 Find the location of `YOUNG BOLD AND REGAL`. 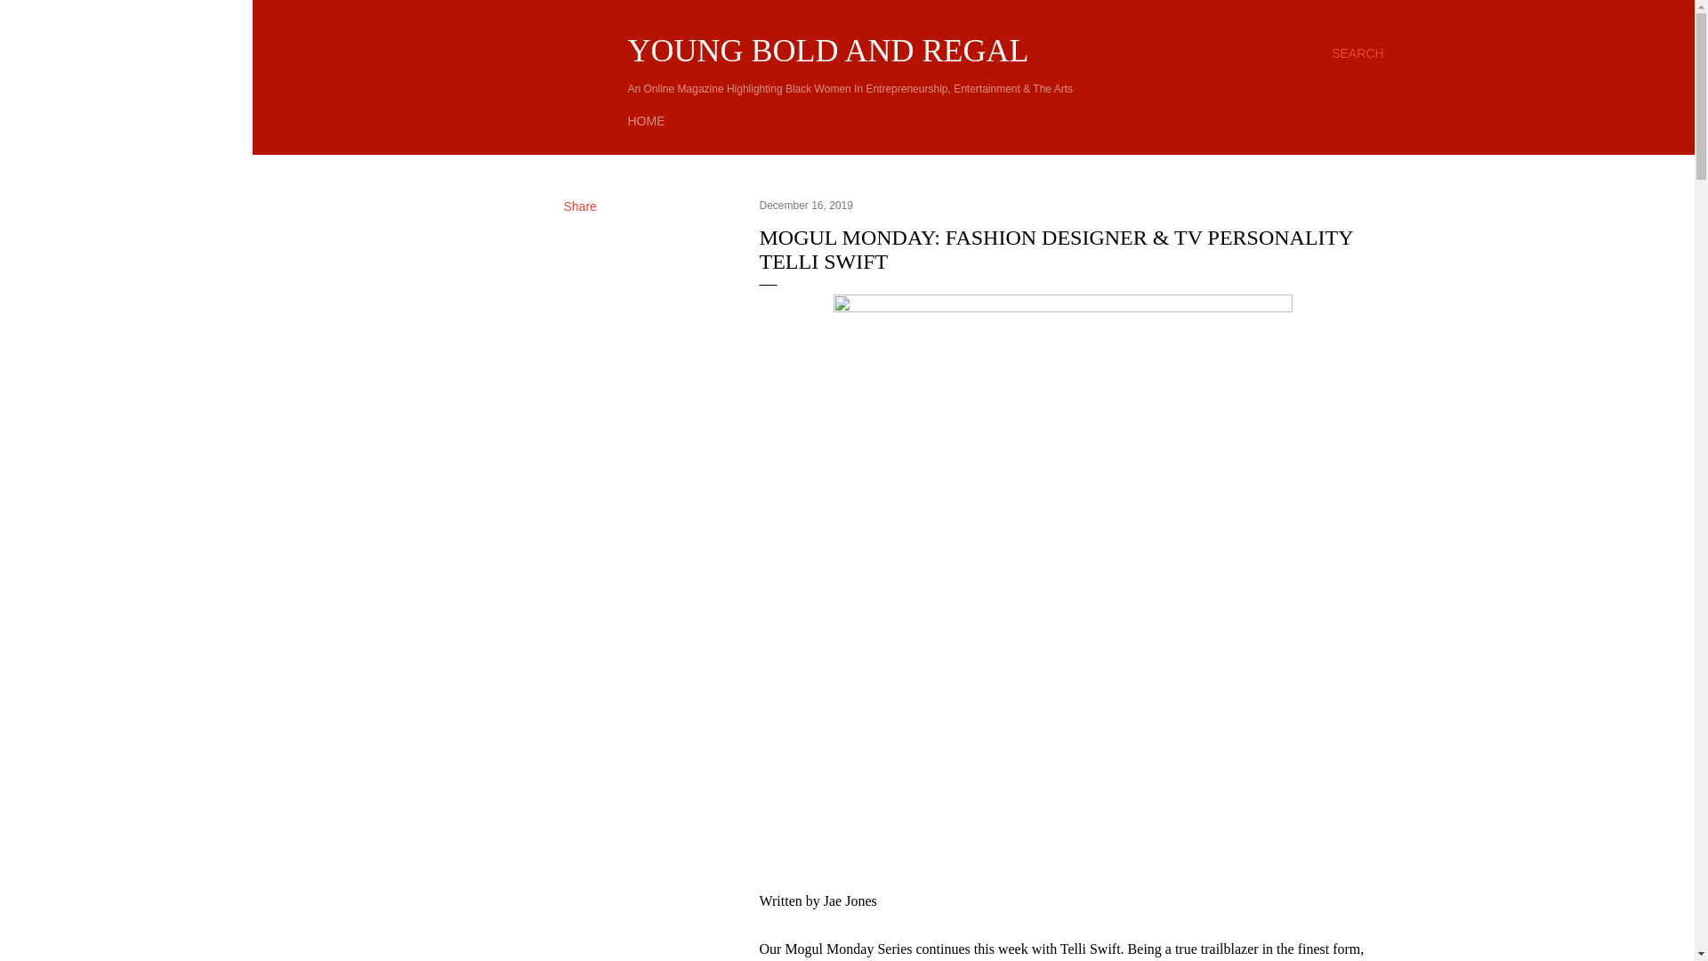

YOUNG BOLD AND REGAL is located at coordinates (829, 50).